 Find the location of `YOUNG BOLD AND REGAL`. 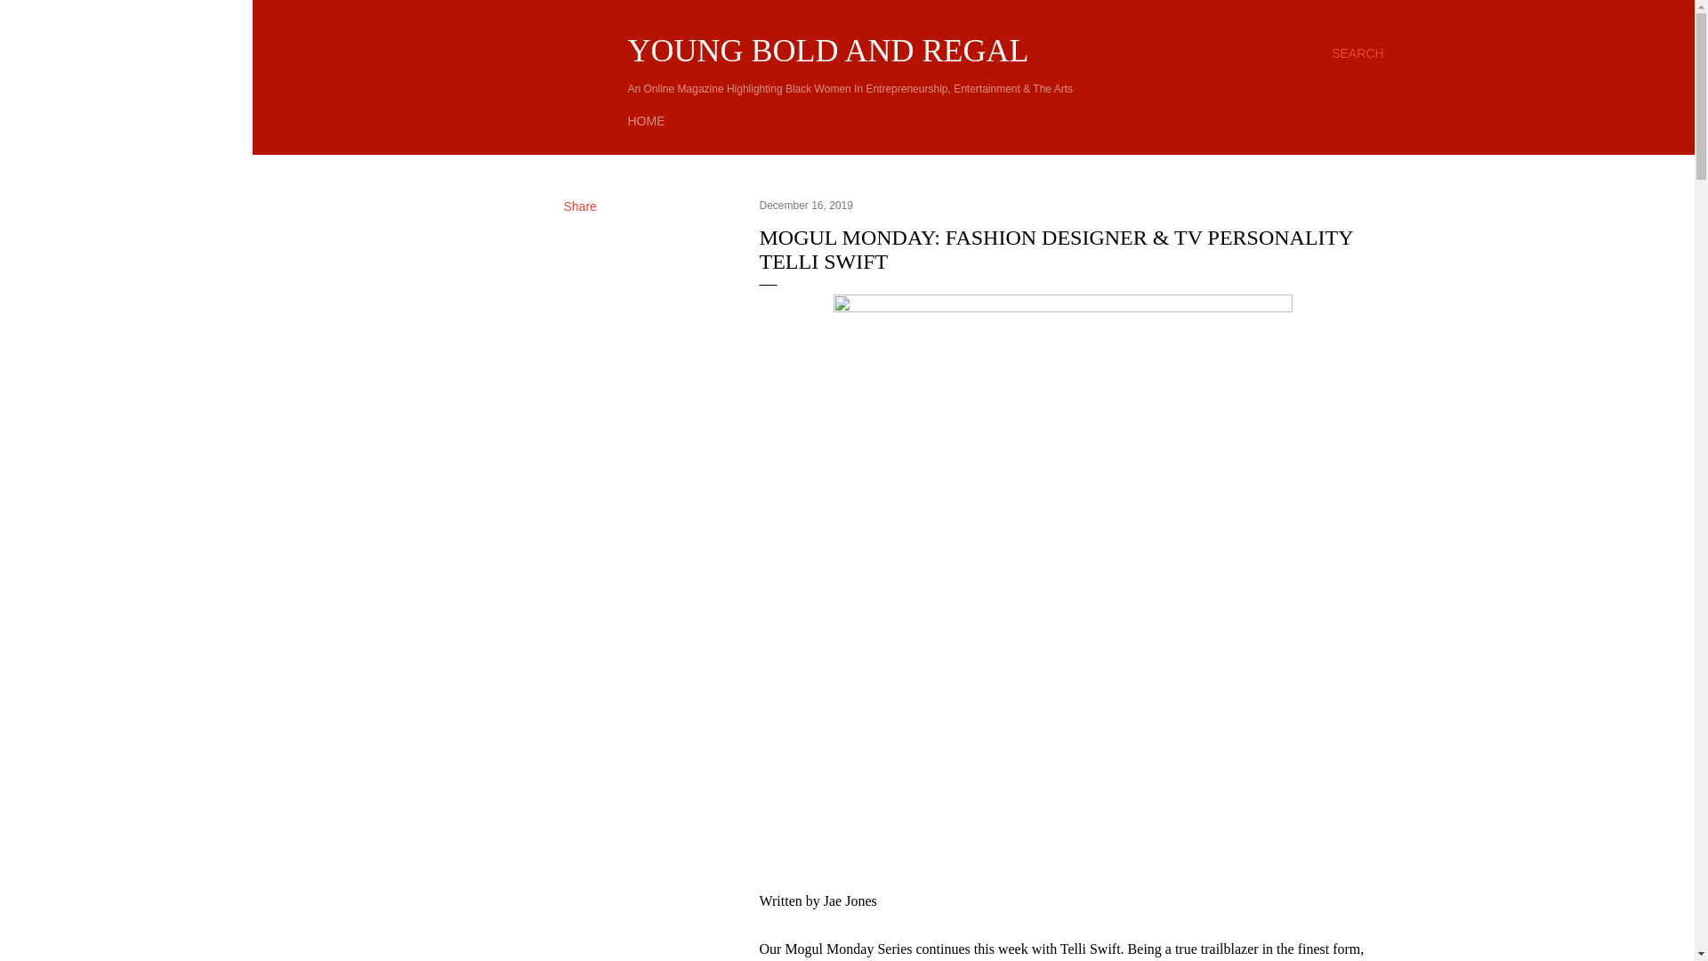

YOUNG BOLD AND REGAL is located at coordinates (829, 50).